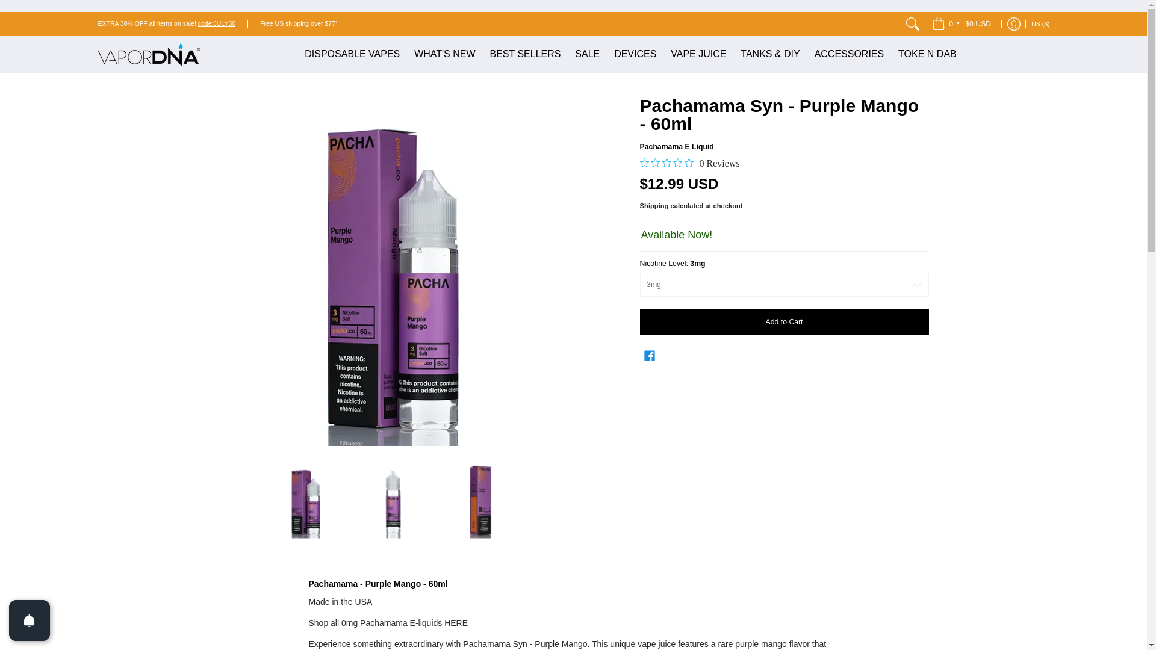  I want to click on Log in, so click(1014, 24).